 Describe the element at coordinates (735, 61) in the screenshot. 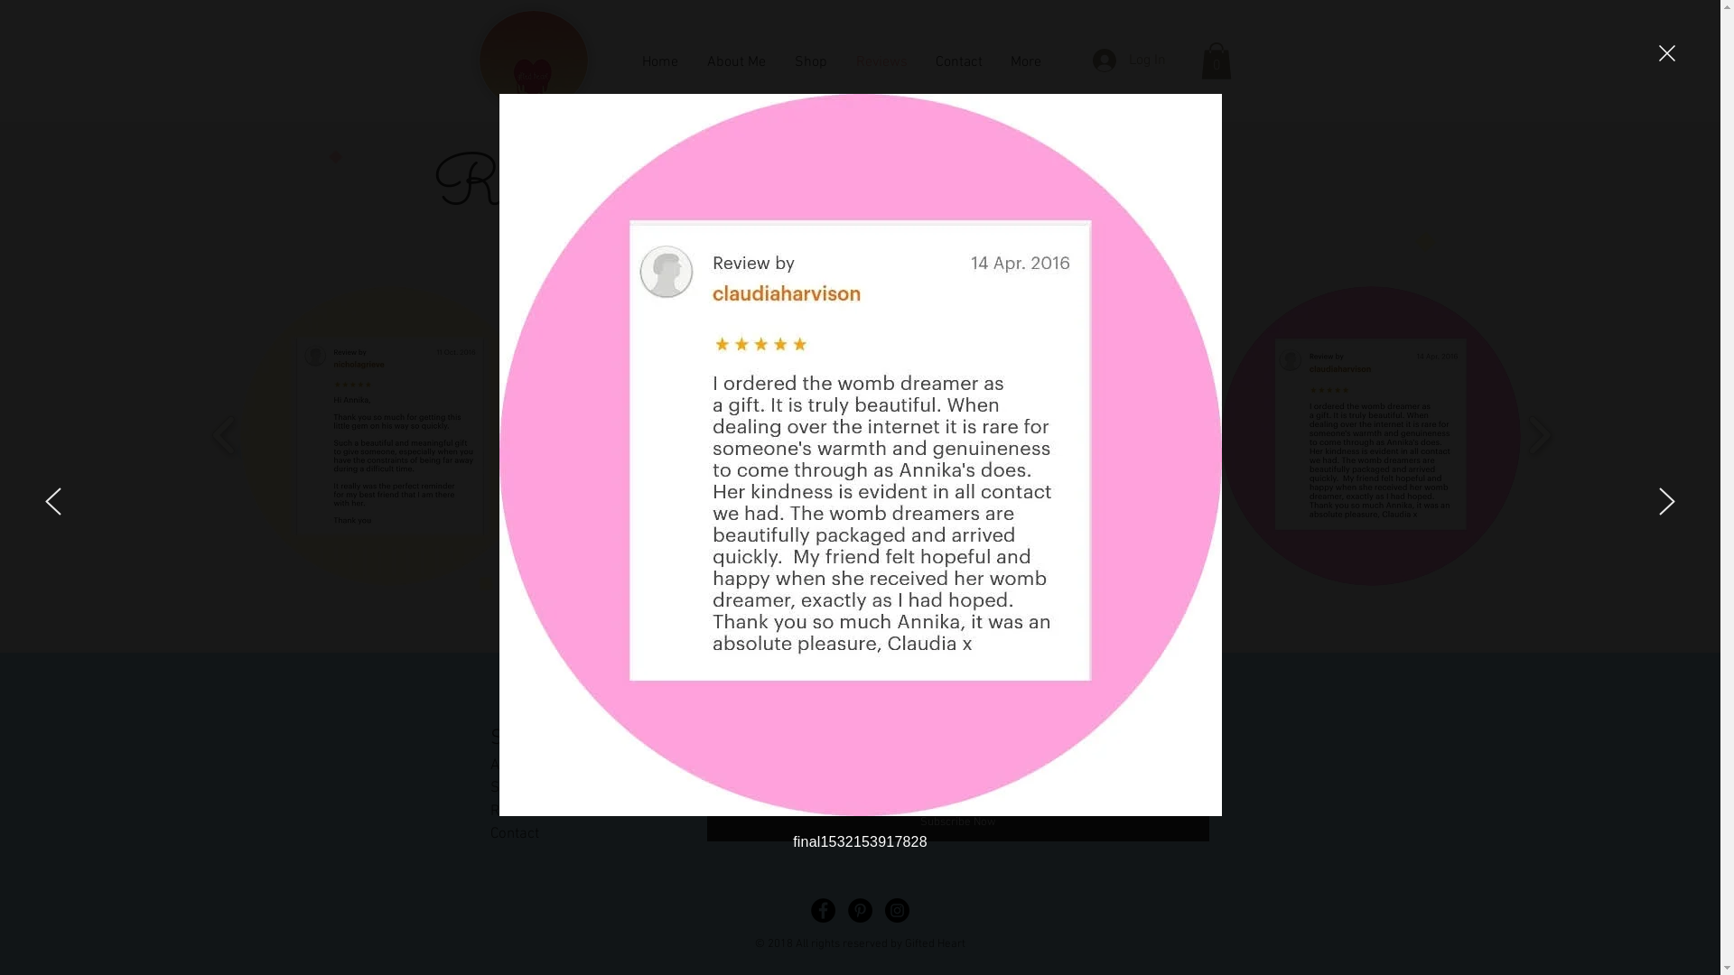

I see `About Me` at that location.